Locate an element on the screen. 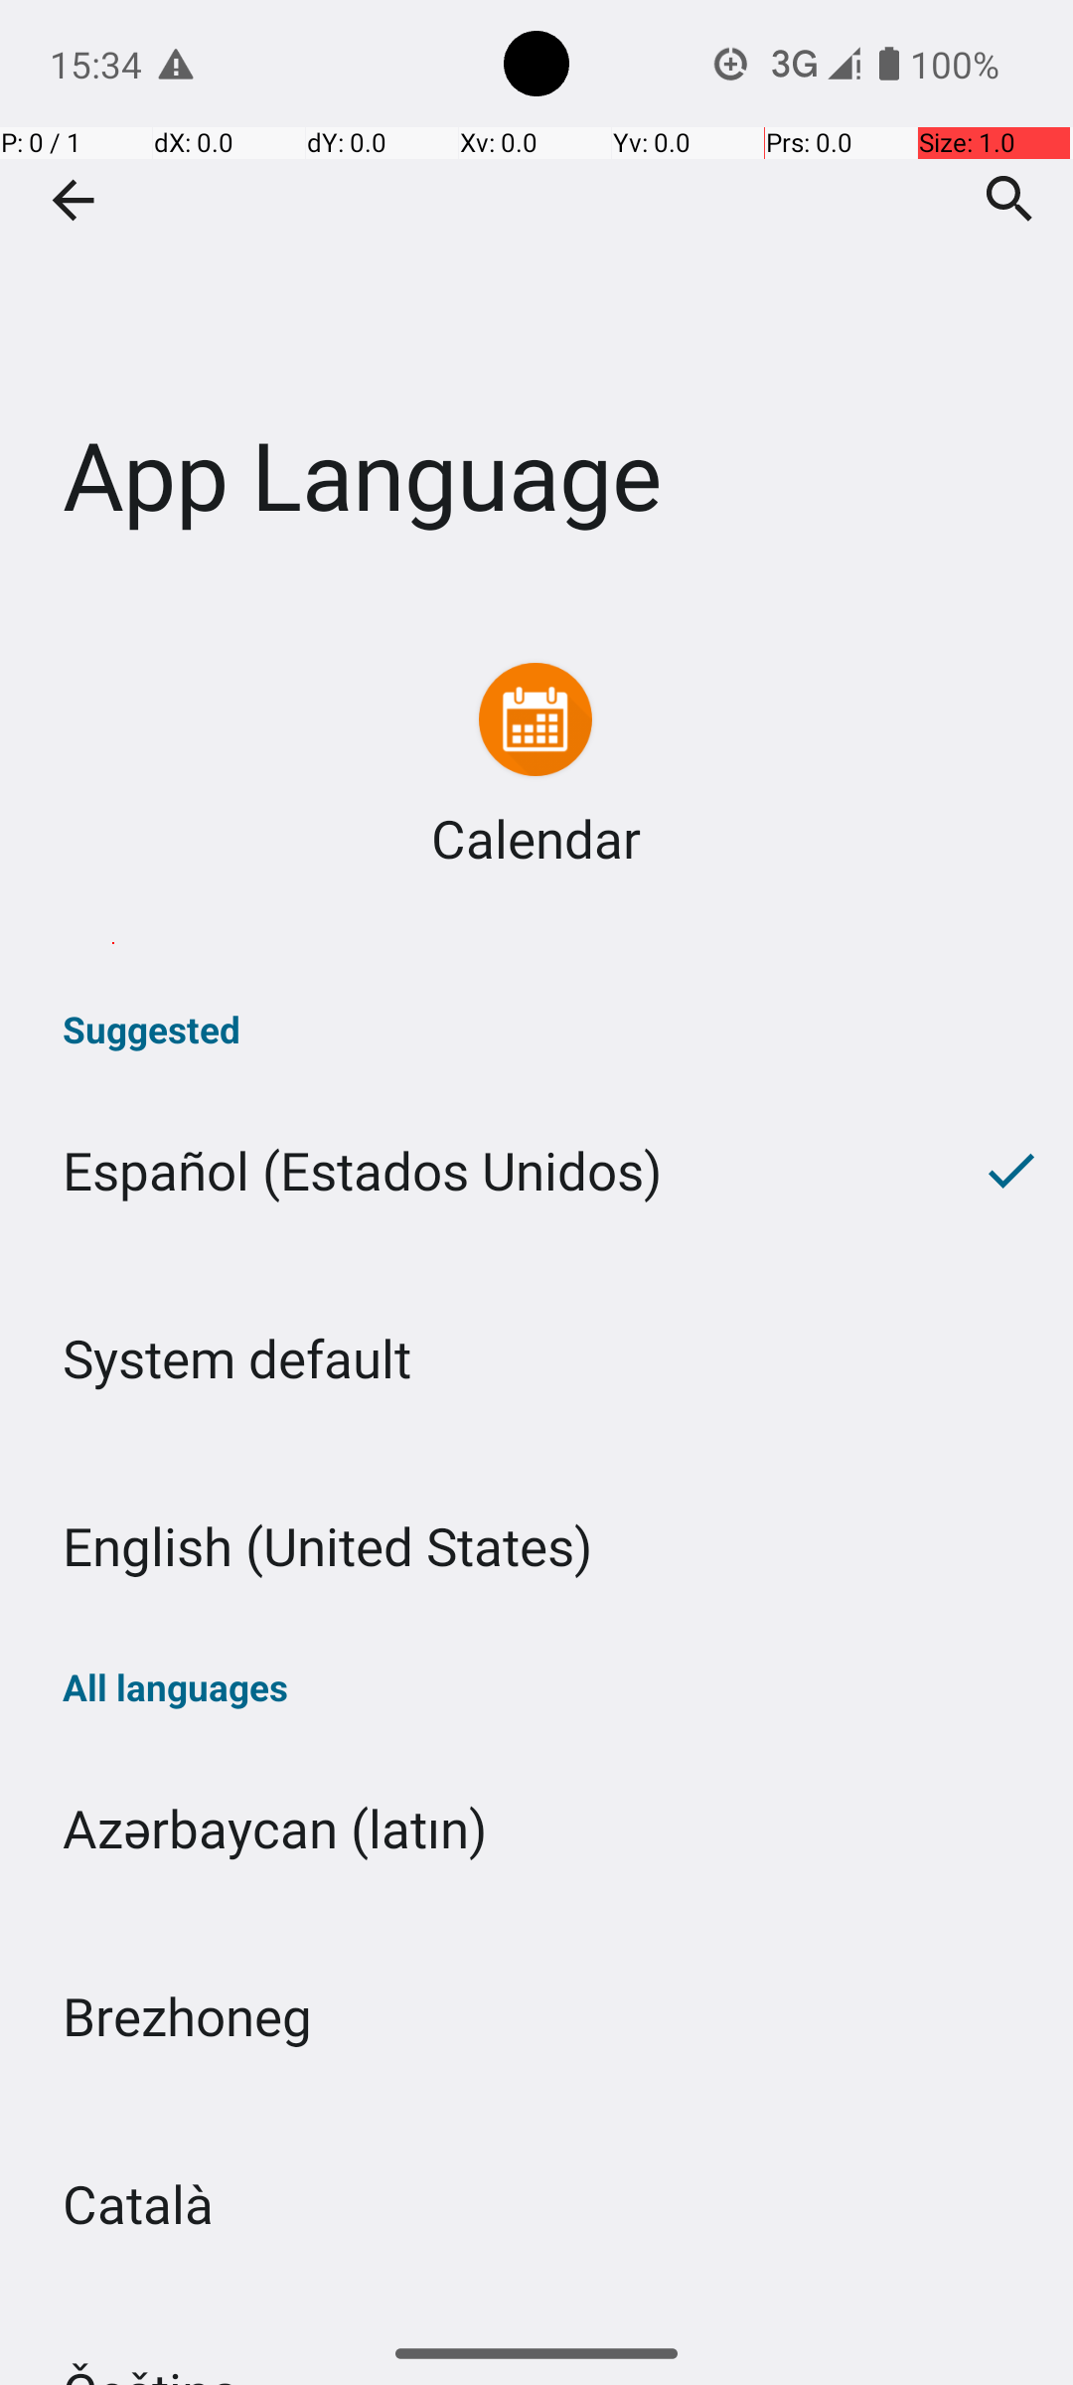 Image resolution: width=1073 pixels, height=2385 pixels. Español (Estados Unidos) is located at coordinates (475, 1171).